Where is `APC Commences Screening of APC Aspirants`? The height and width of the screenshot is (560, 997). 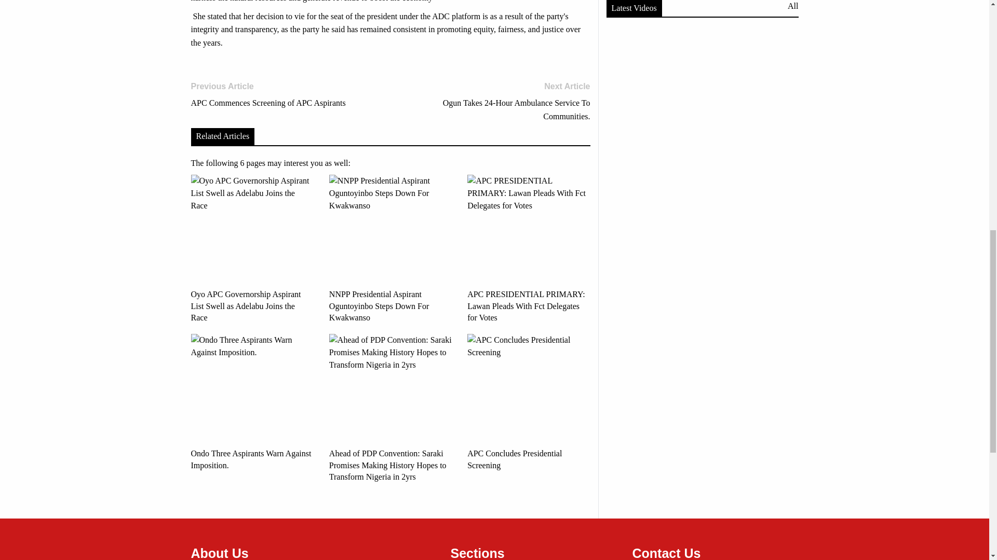
APC Commences Screening of APC Aspirants is located at coordinates (529, 402).